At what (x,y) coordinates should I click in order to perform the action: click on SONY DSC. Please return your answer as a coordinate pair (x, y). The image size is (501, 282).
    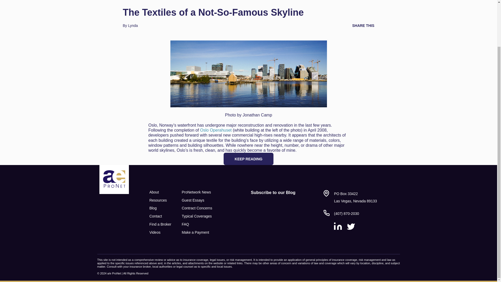
    Looking at the image, I should click on (248, 74).